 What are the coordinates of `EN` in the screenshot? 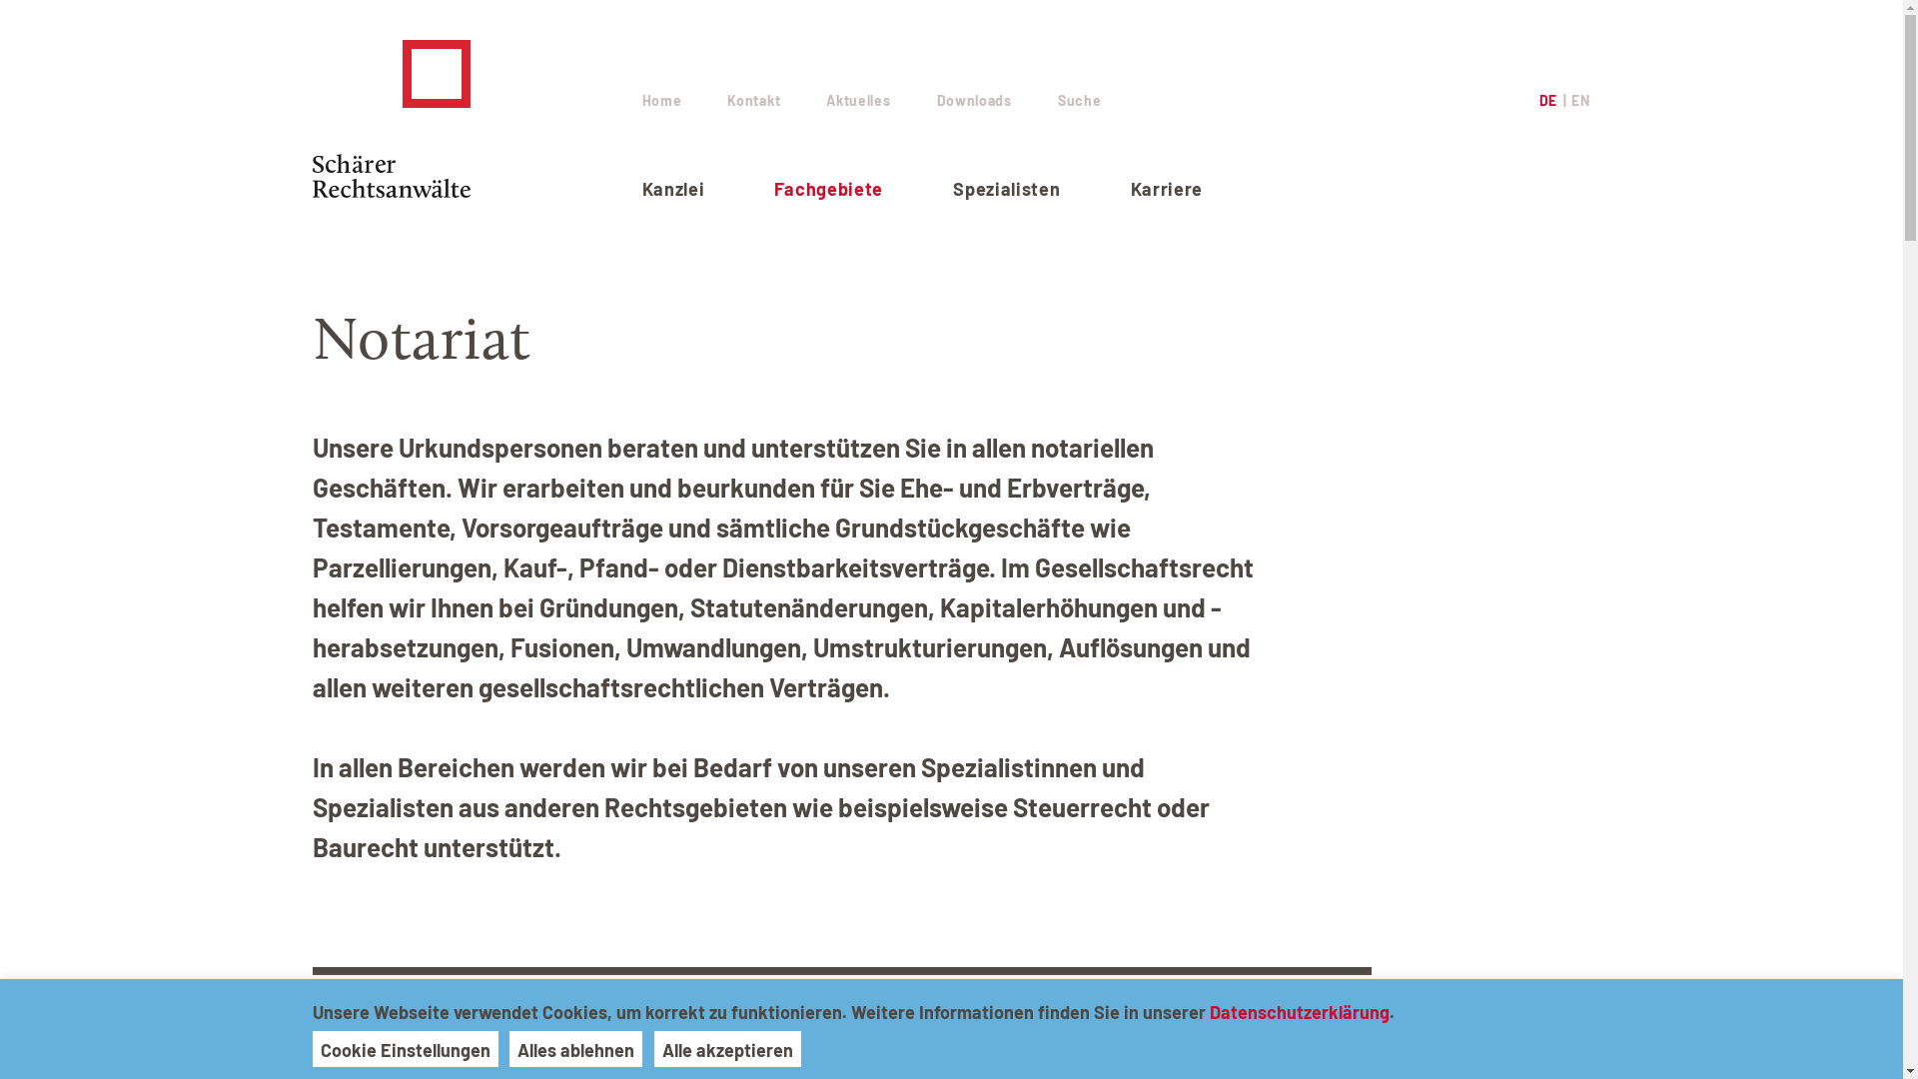 It's located at (1580, 100).